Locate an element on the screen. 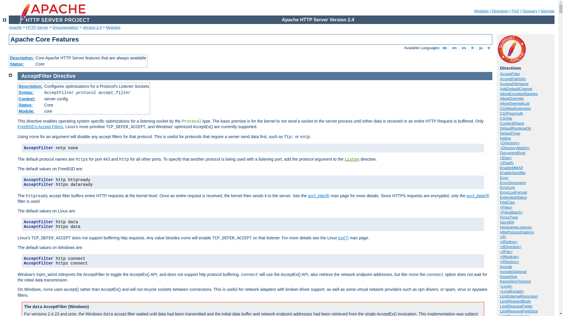 Image resolution: width=563 pixels, height=316 pixels. Directive is located at coordinates (65, 76).